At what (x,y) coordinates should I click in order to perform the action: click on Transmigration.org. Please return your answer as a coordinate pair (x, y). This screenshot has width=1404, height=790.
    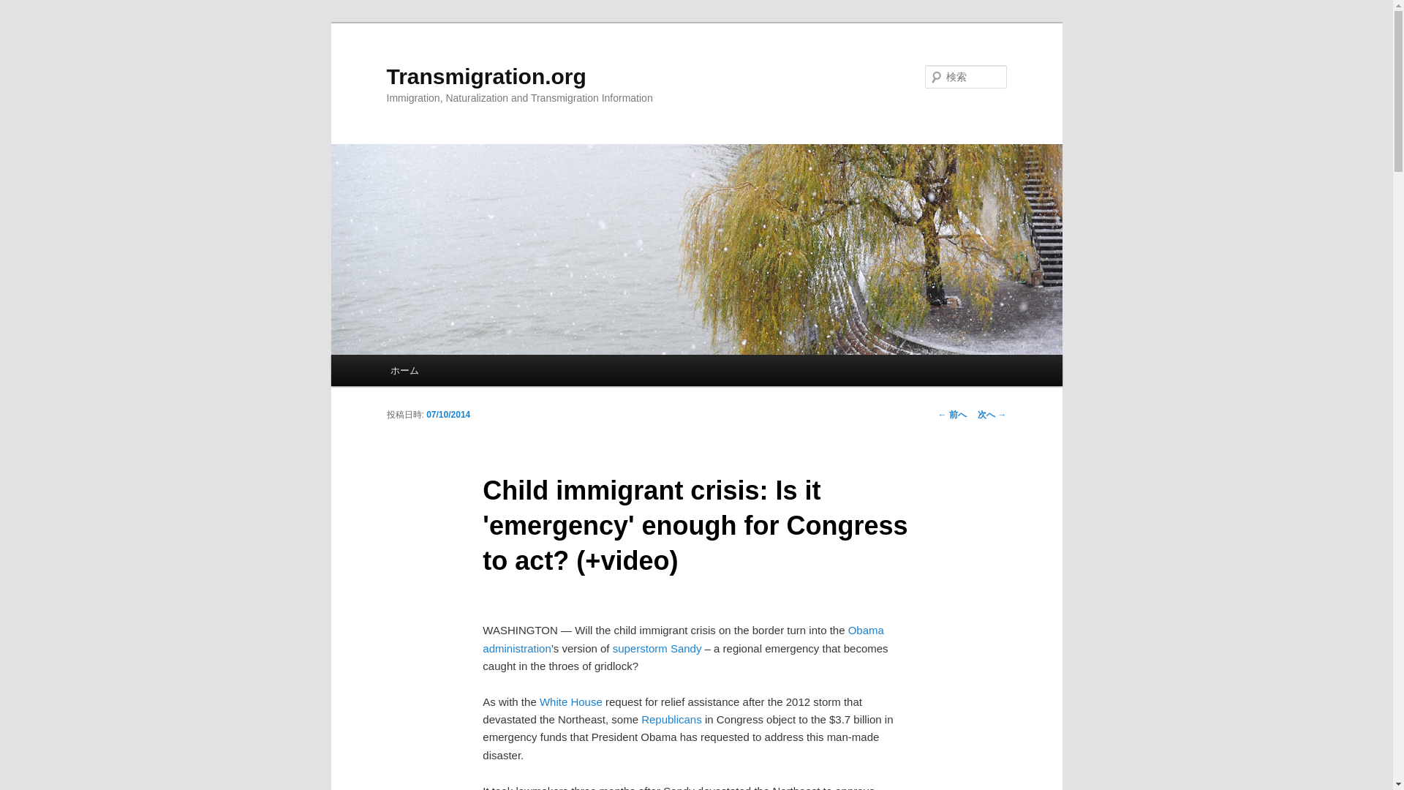
    Looking at the image, I should click on (486, 76).